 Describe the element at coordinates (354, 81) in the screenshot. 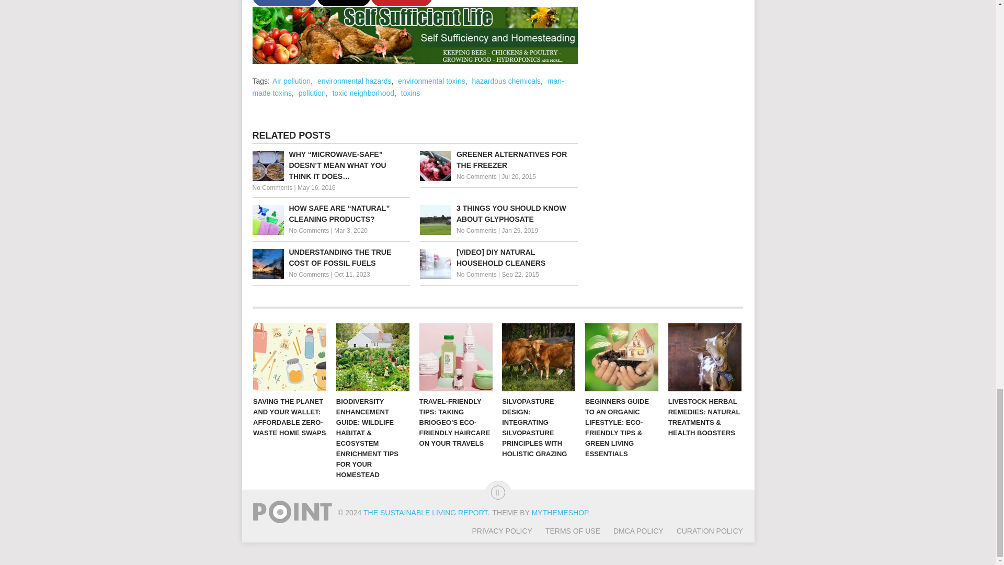

I see `environmental hazards` at that location.